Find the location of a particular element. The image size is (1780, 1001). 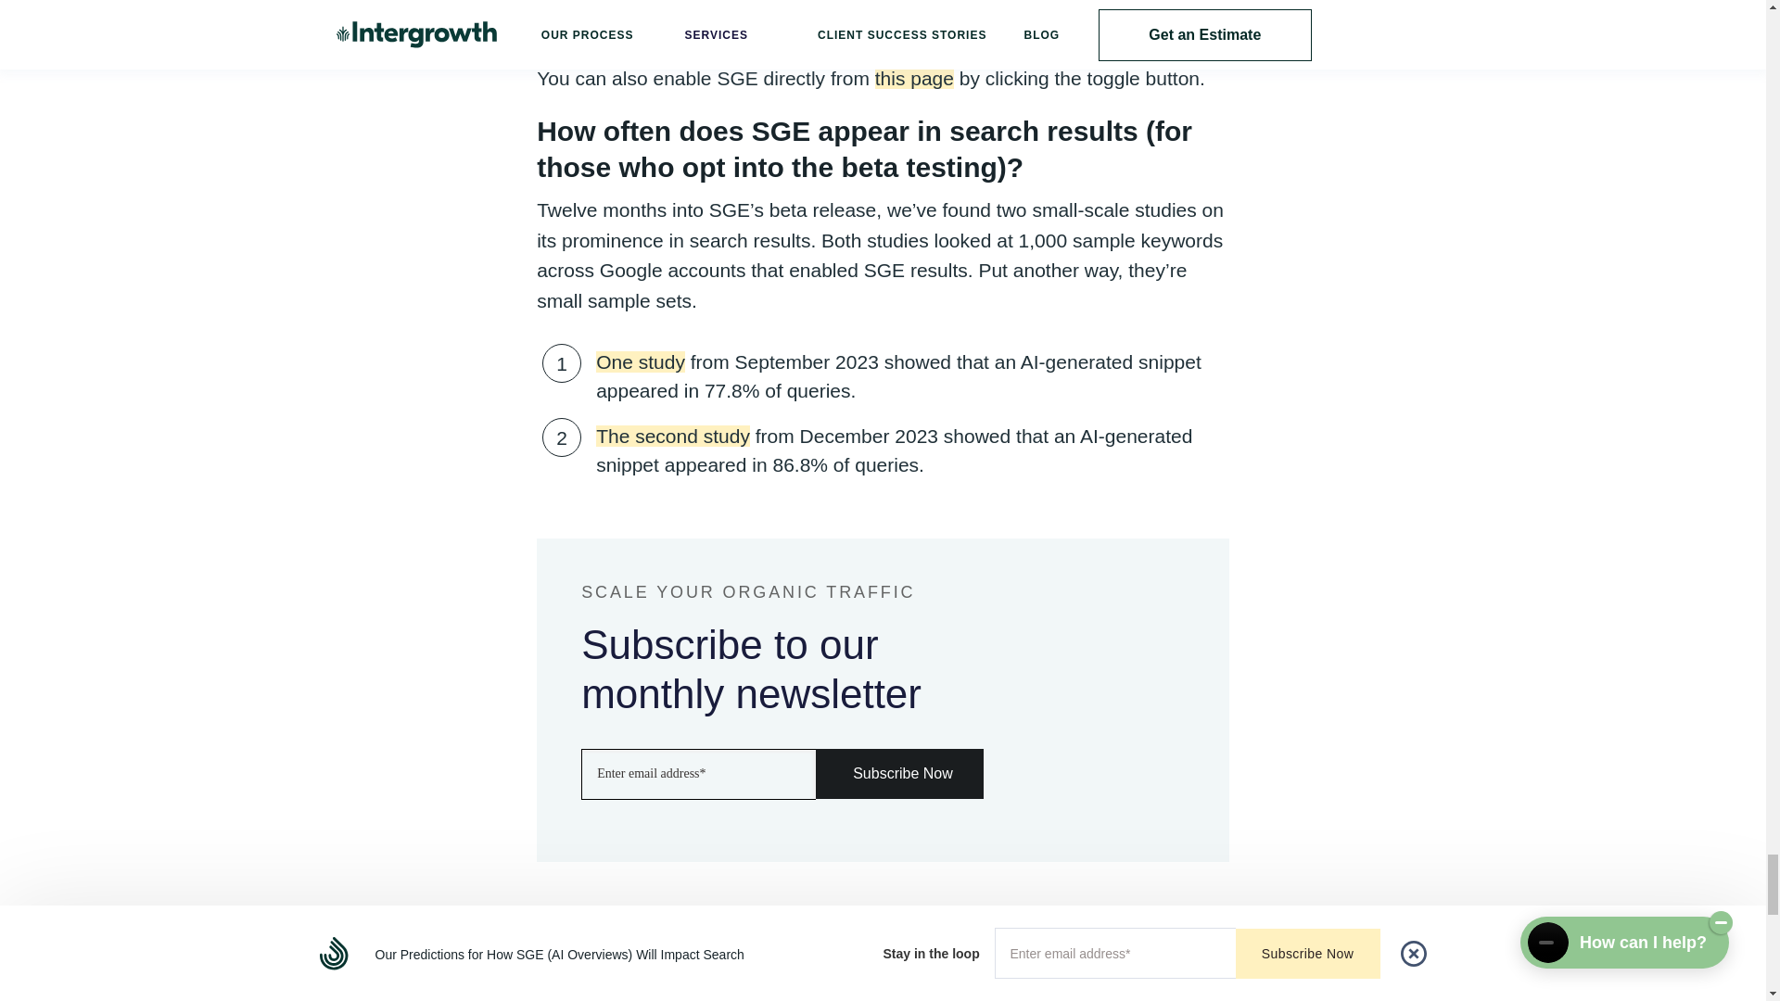

this page is located at coordinates (914, 78).